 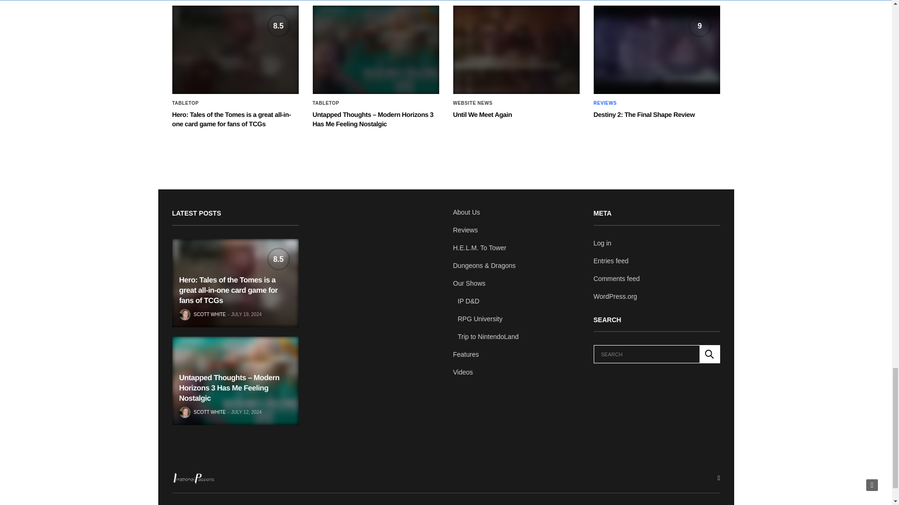 I want to click on Search, so click(x=709, y=353).